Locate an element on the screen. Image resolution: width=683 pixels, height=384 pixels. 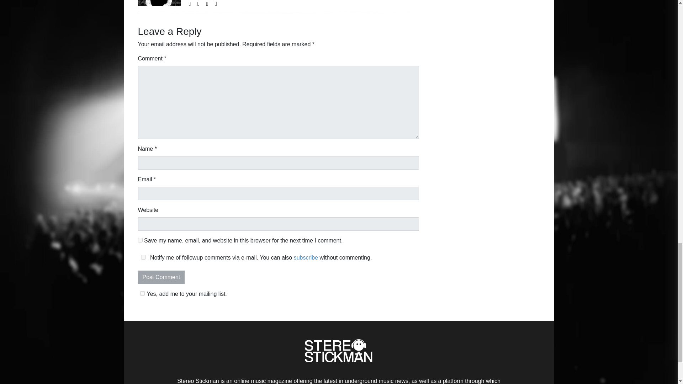
yes is located at coordinates (143, 257).